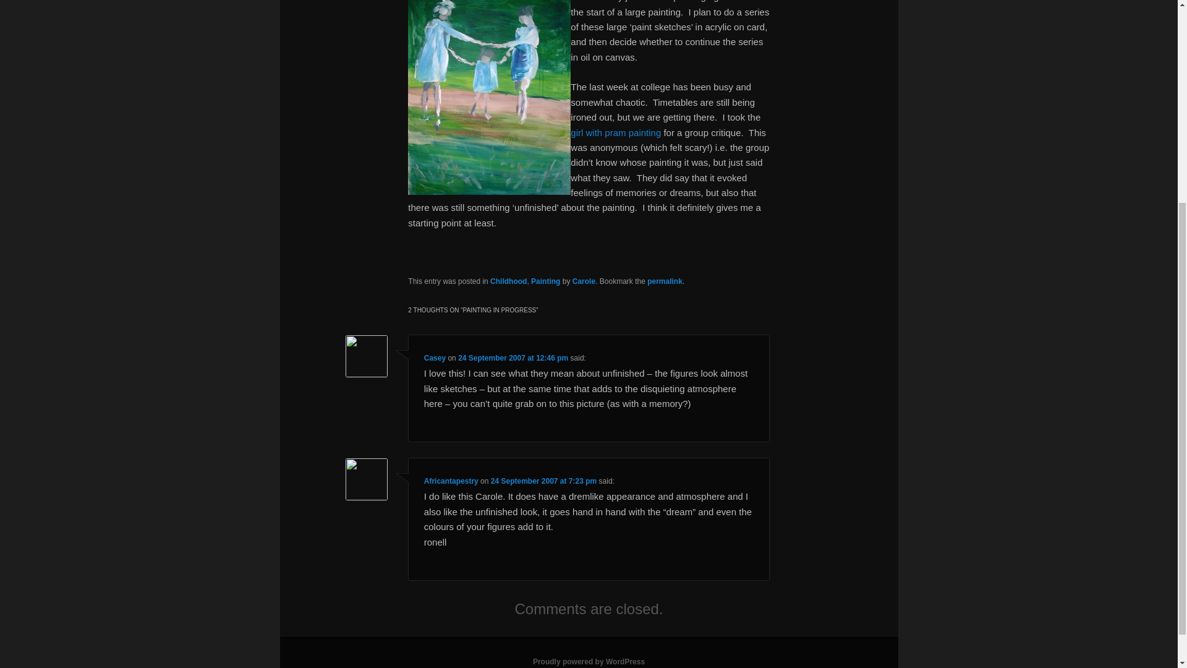 Image resolution: width=1187 pixels, height=668 pixels. What do you see at coordinates (616, 132) in the screenshot?
I see `girl with pram painting` at bounding box center [616, 132].